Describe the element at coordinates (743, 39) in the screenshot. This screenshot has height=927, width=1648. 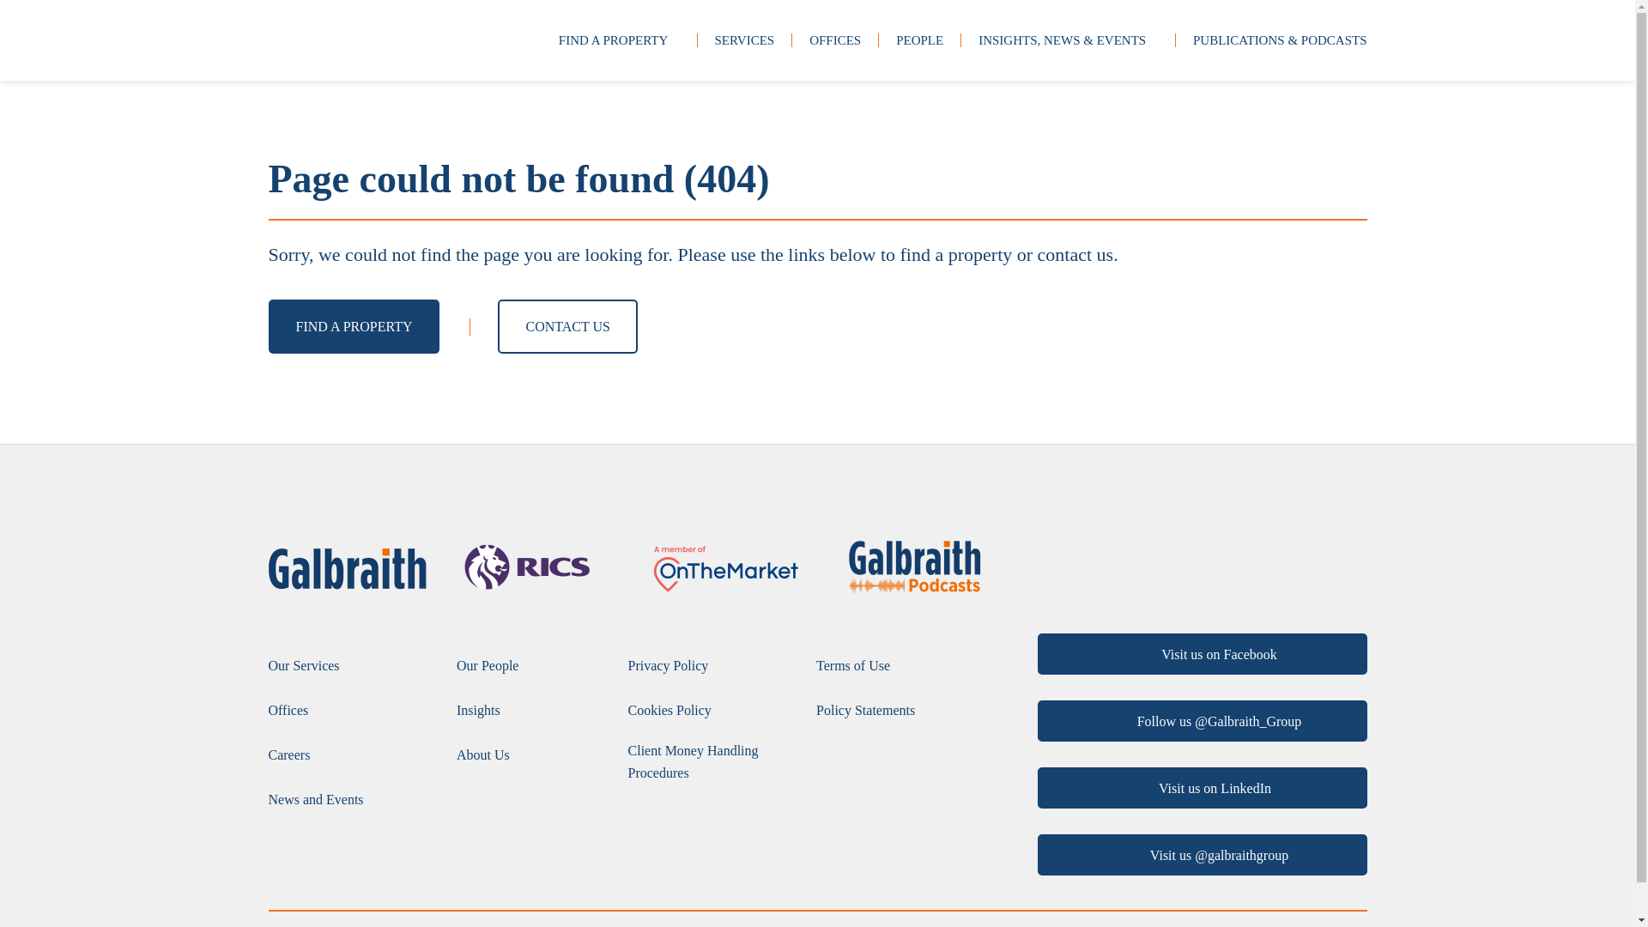
I see `SERVICES` at that location.